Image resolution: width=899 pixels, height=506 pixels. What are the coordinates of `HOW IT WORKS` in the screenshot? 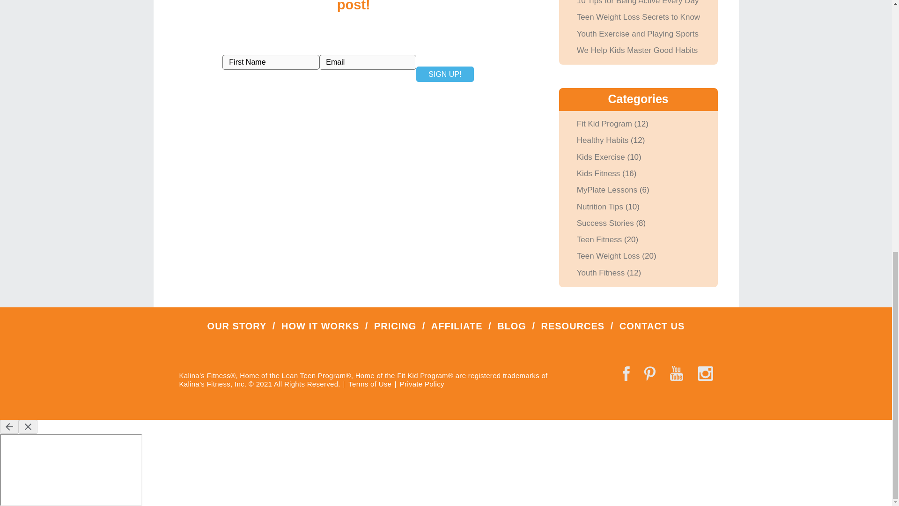 It's located at (320, 326).